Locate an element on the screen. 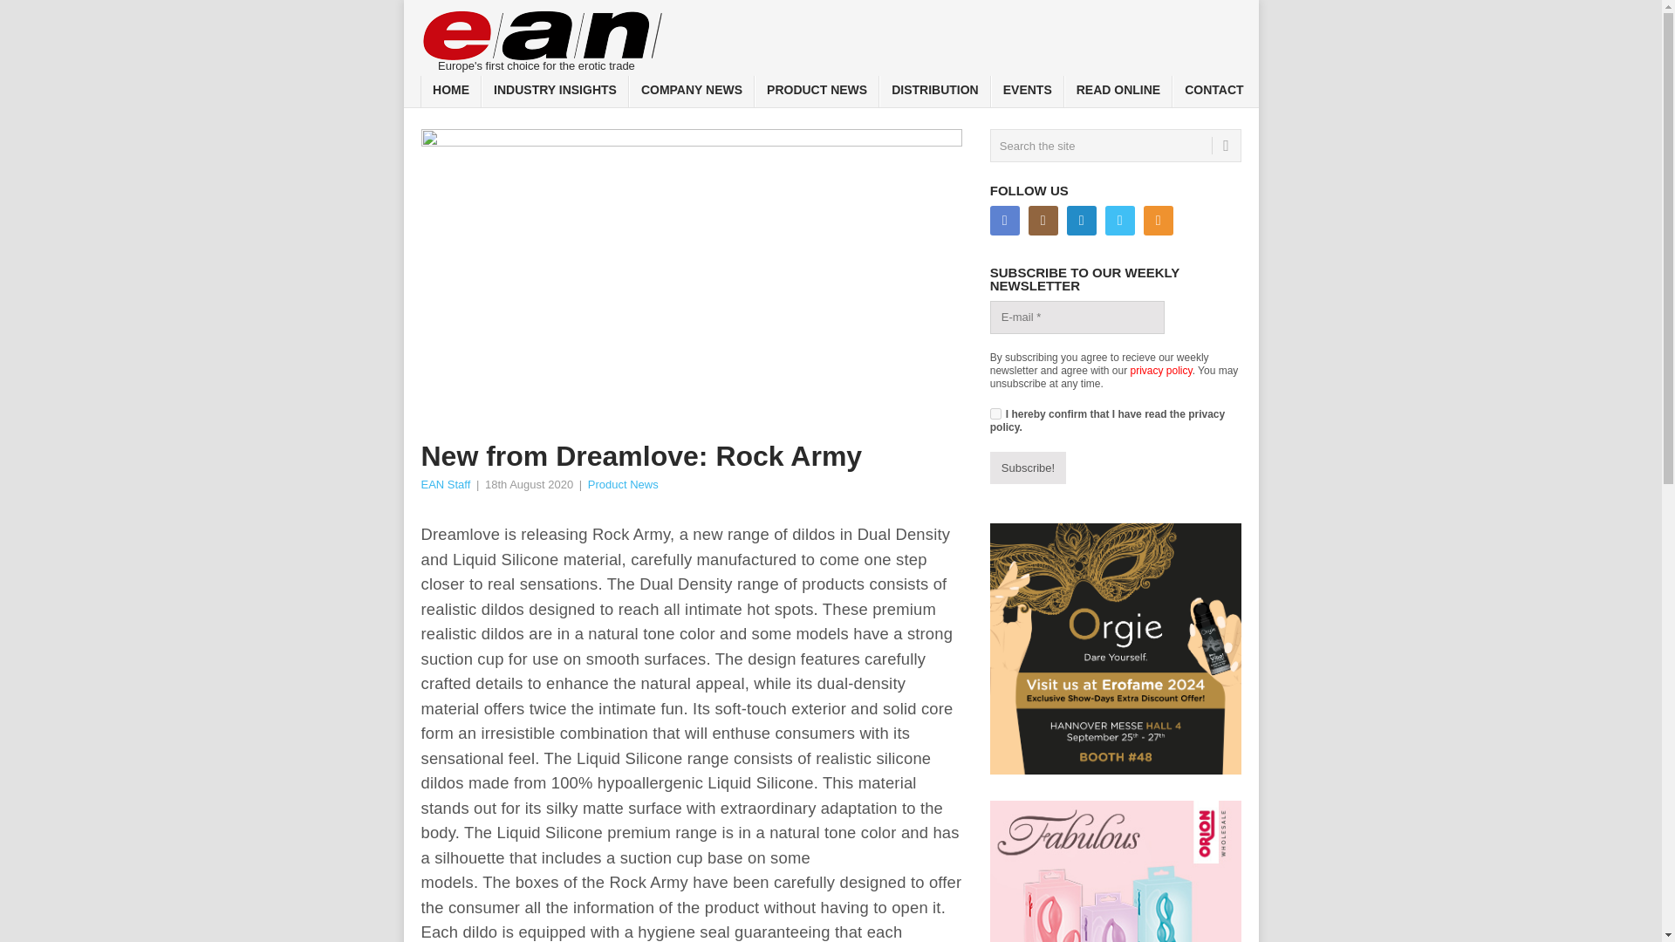  privacy policy is located at coordinates (1162, 370).